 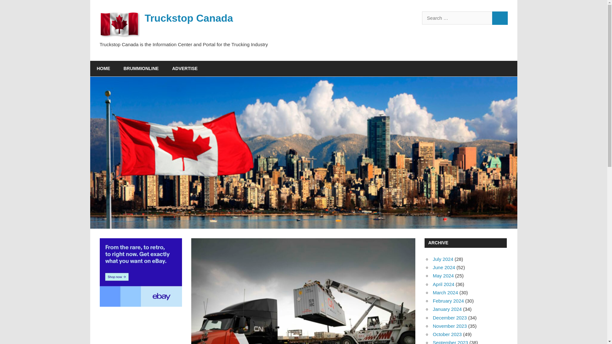 I want to click on HOME, so click(x=103, y=69).